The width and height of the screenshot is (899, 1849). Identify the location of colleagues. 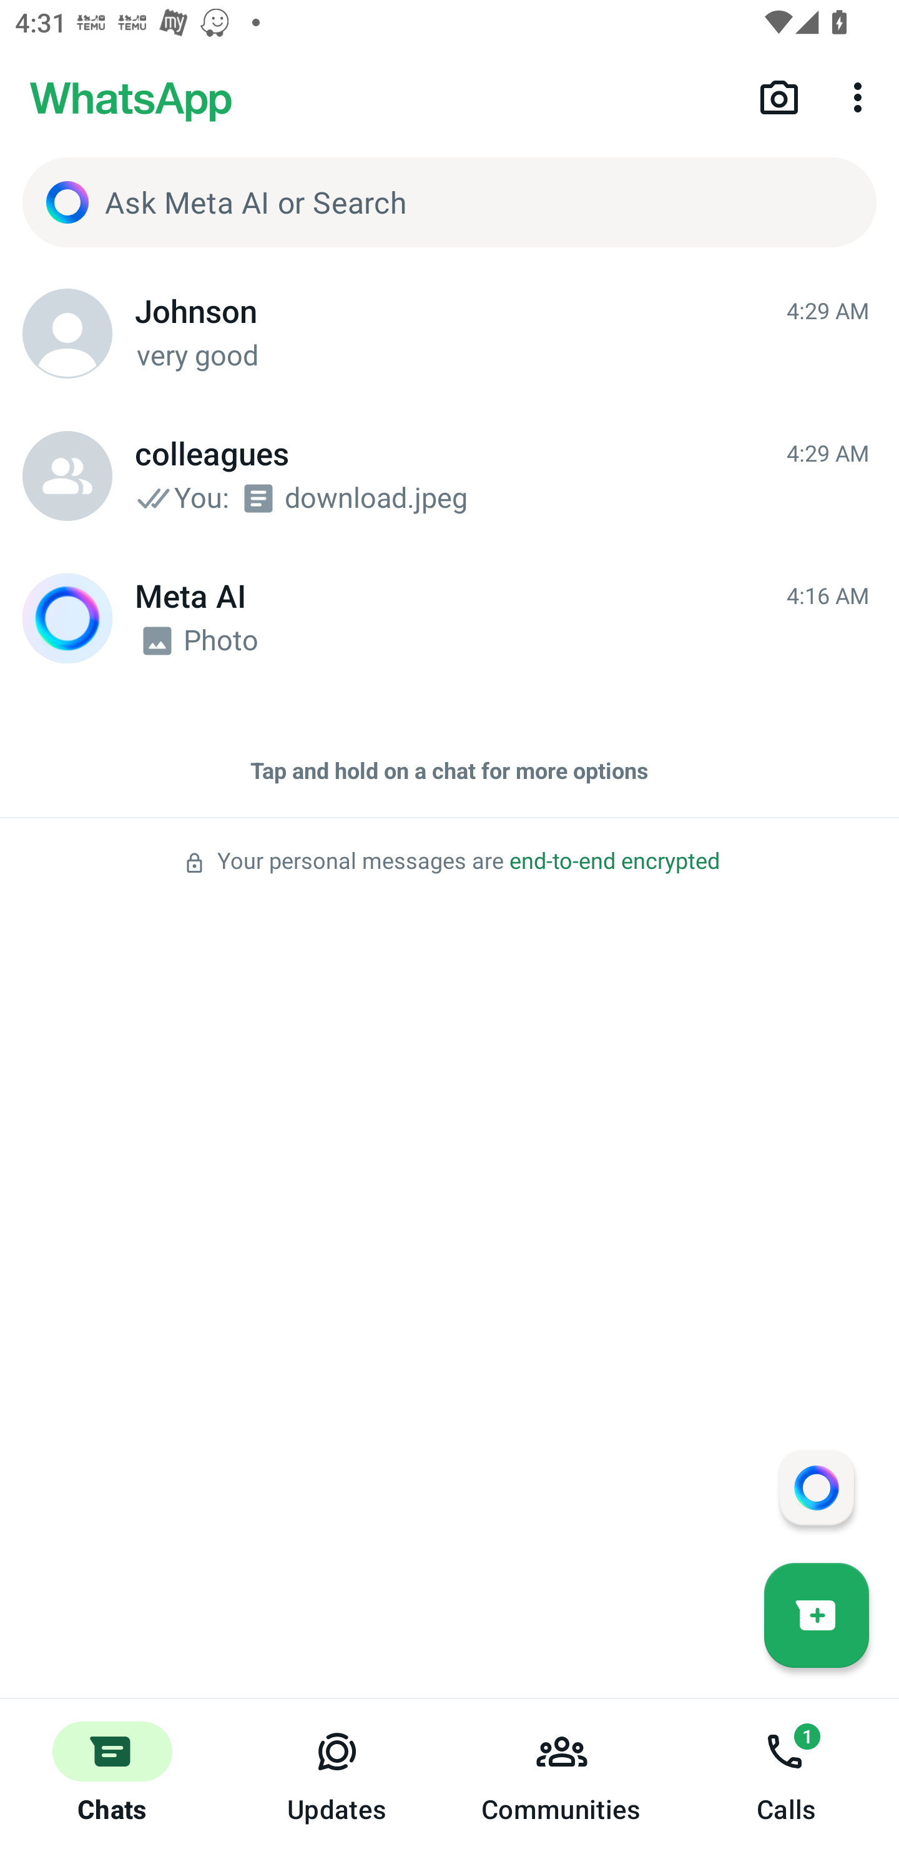
(67, 476).